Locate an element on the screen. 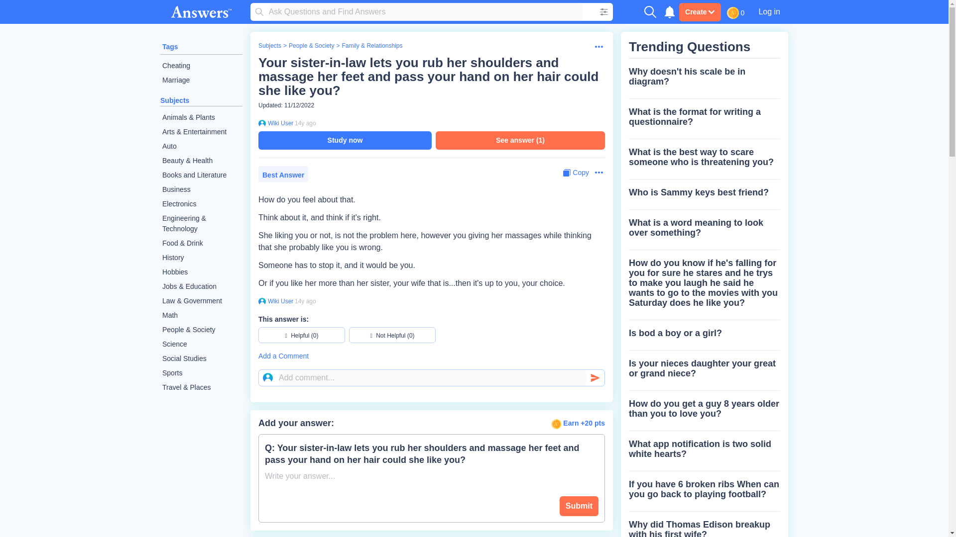  Sports is located at coordinates (201, 373).